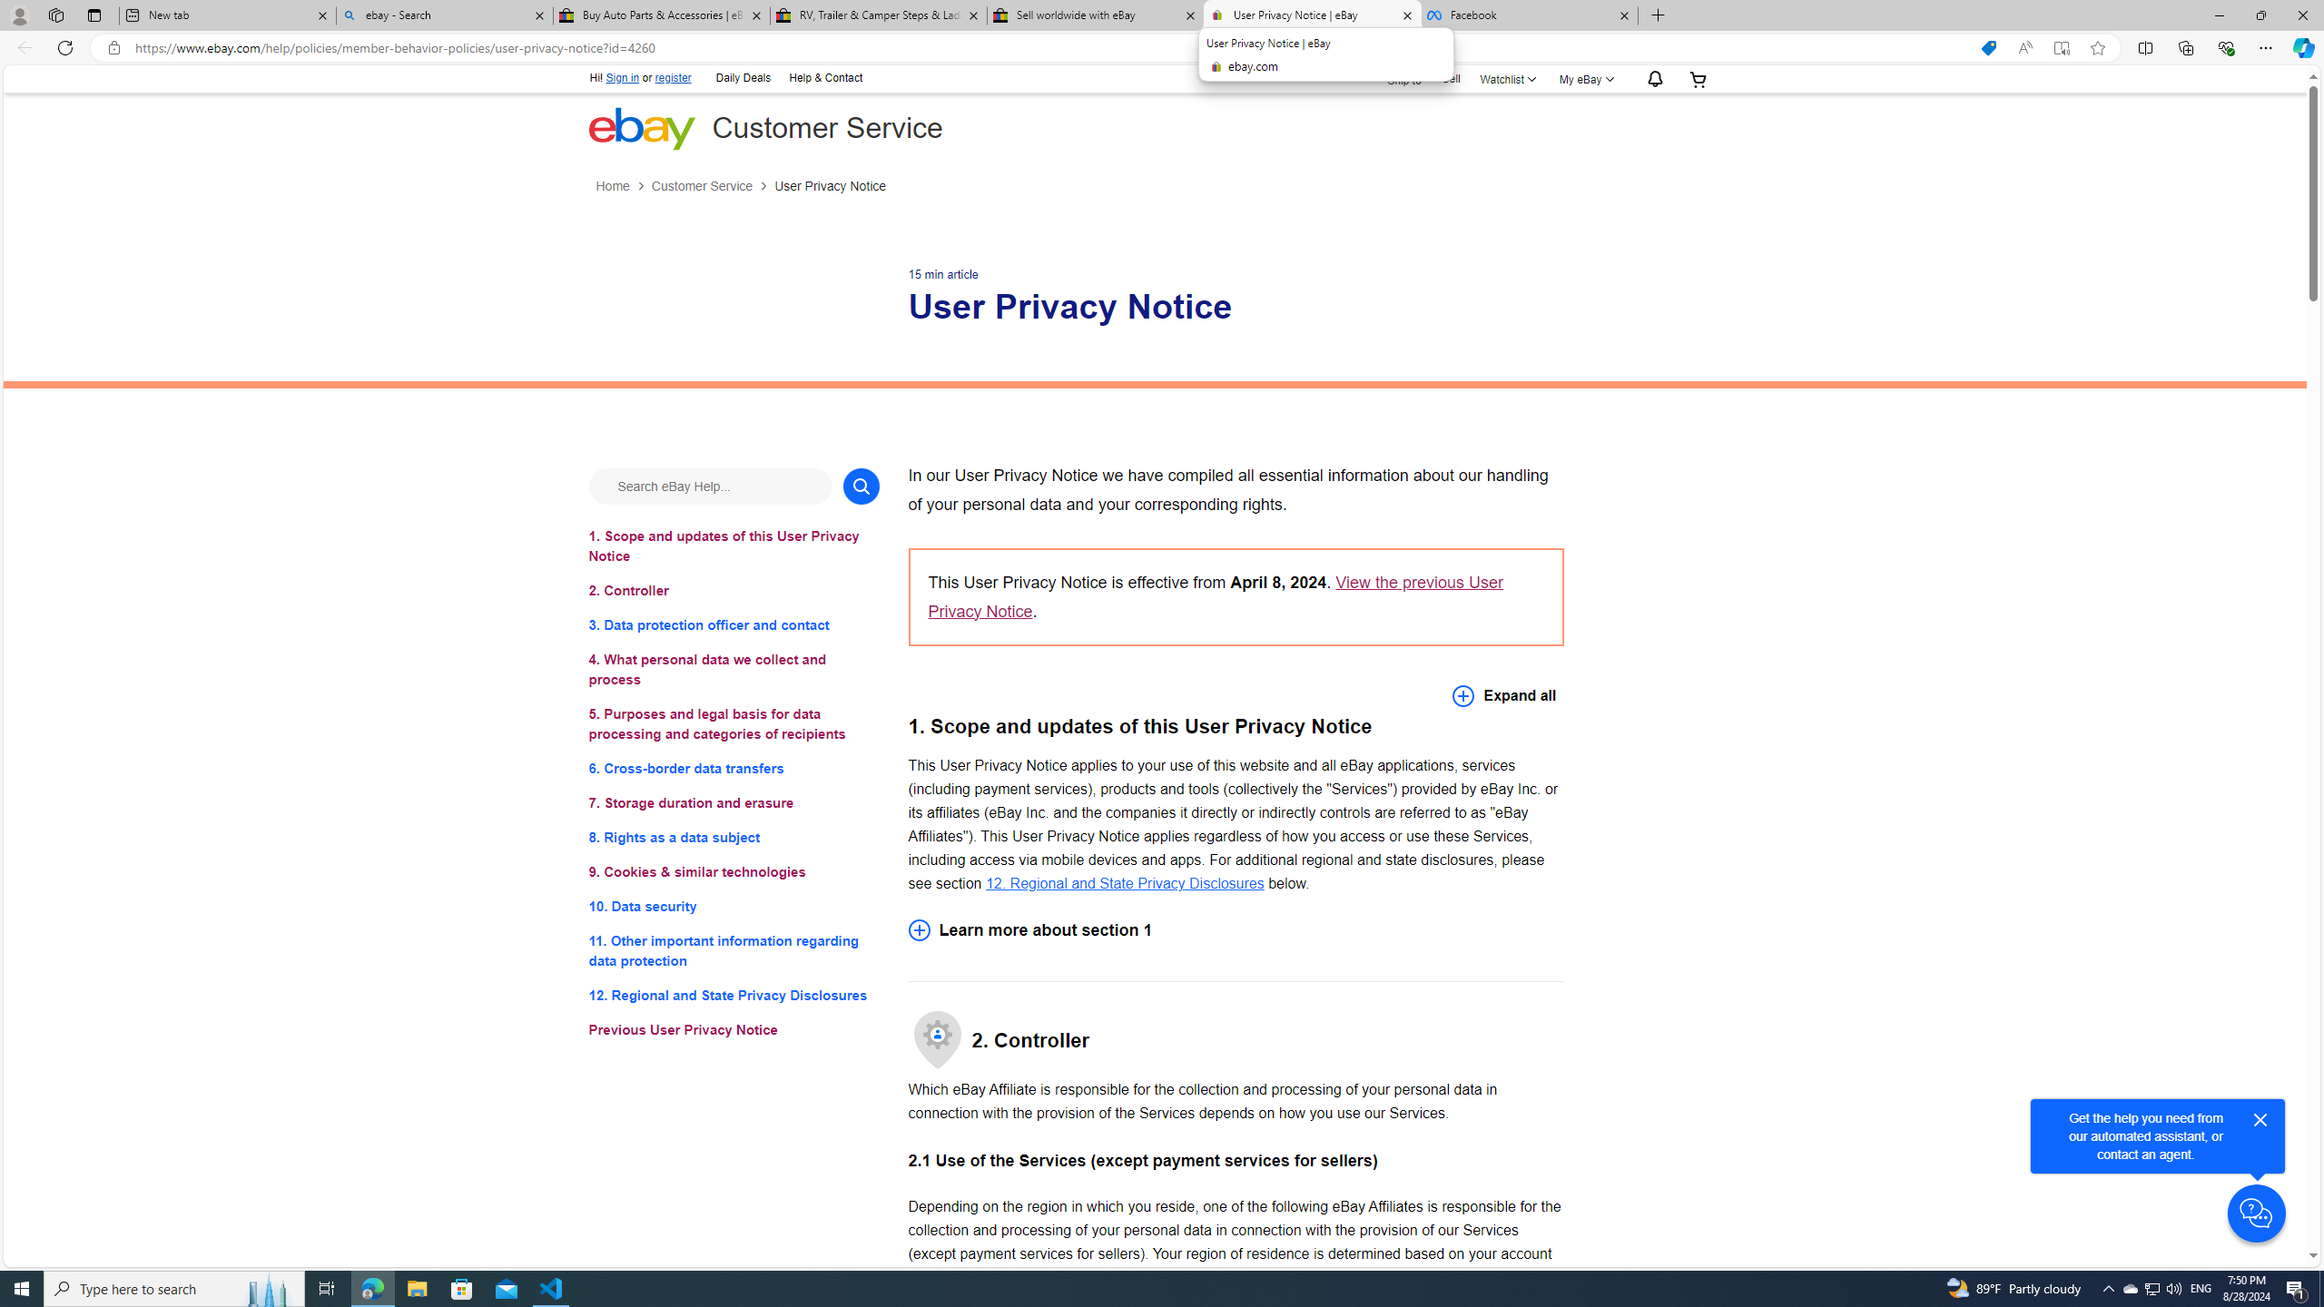 The height and width of the screenshot is (1307, 2324). I want to click on My eBayExpand My eBay, so click(1584, 78).